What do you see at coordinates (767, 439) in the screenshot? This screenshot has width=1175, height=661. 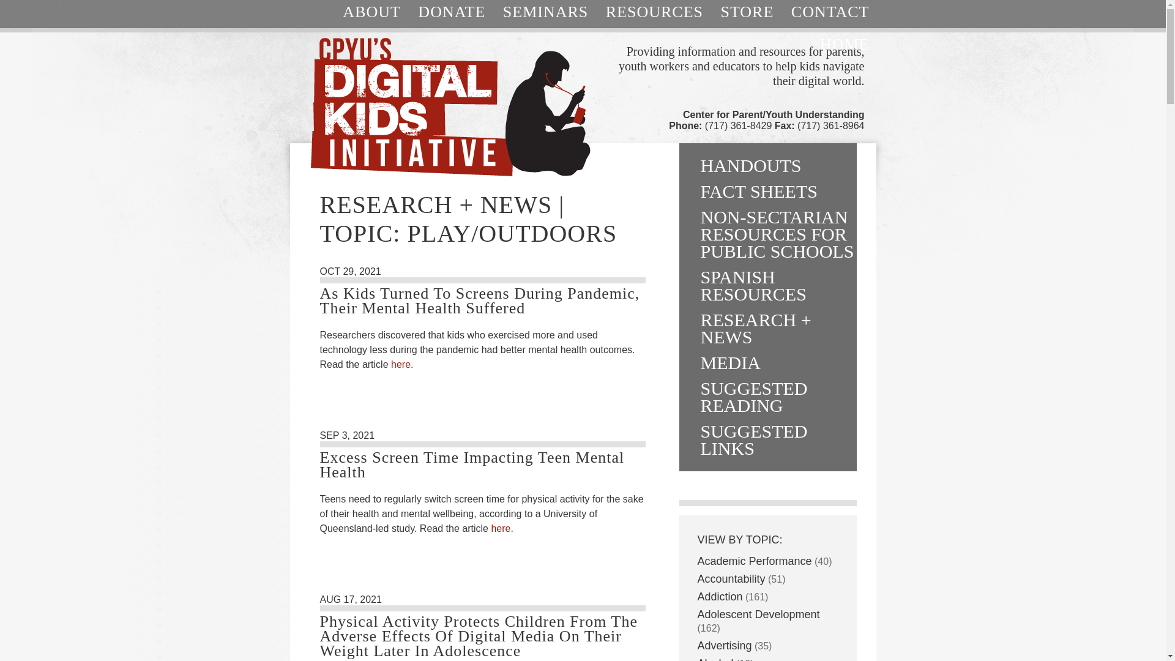 I see `SUGGESTED LINKS` at bounding box center [767, 439].